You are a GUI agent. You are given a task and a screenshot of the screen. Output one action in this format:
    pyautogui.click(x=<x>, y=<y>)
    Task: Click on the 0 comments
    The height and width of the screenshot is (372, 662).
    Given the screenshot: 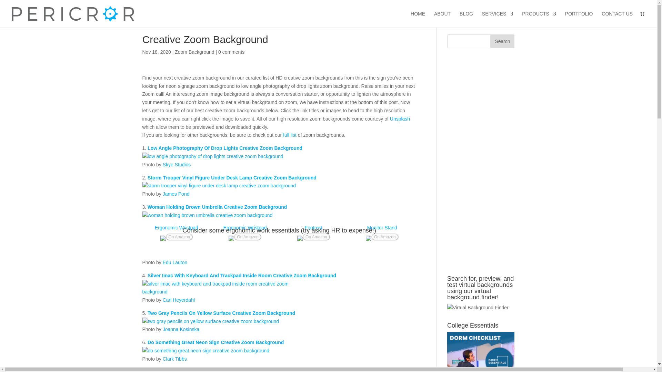 What is the action you would take?
    pyautogui.click(x=231, y=52)
    